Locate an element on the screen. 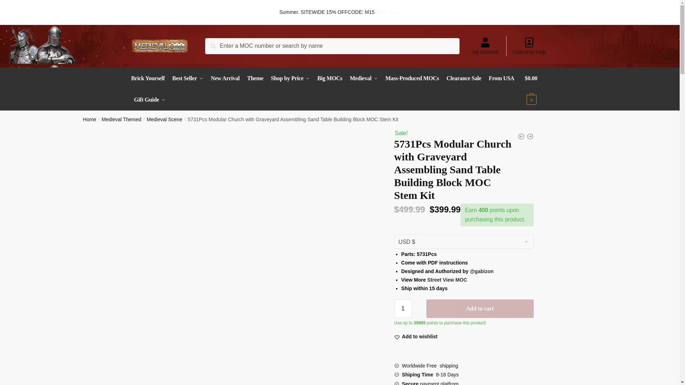  Brick Yourself is located at coordinates (149, 78).